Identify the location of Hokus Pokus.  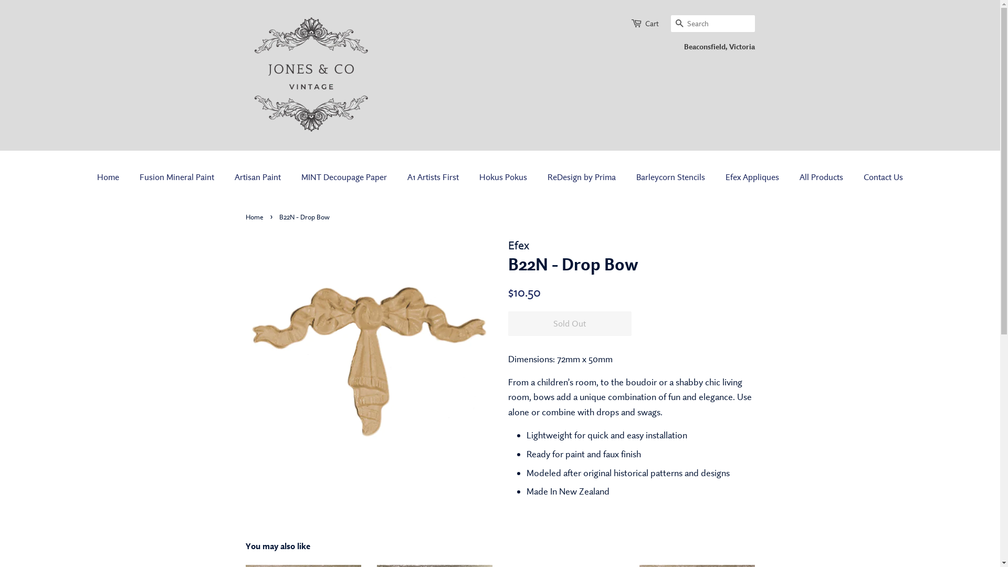
(505, 177).